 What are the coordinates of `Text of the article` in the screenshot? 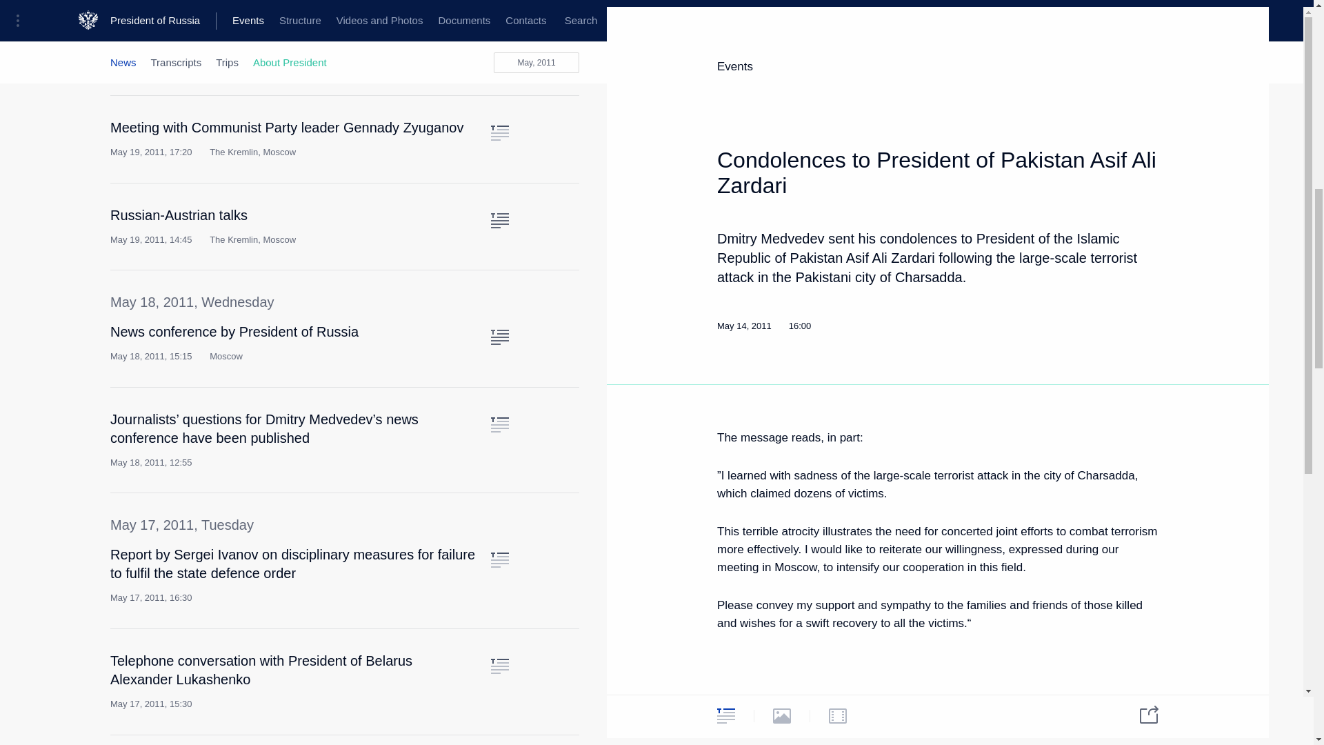 It's located at (499, 666).